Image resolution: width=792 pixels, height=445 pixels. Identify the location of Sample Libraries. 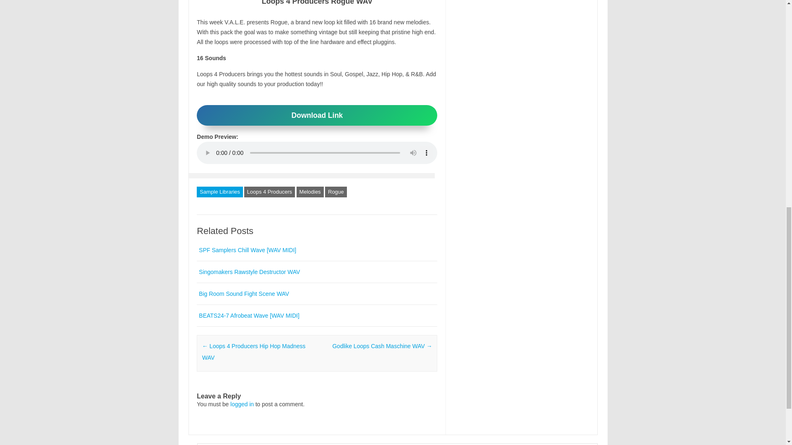
(219, 192).